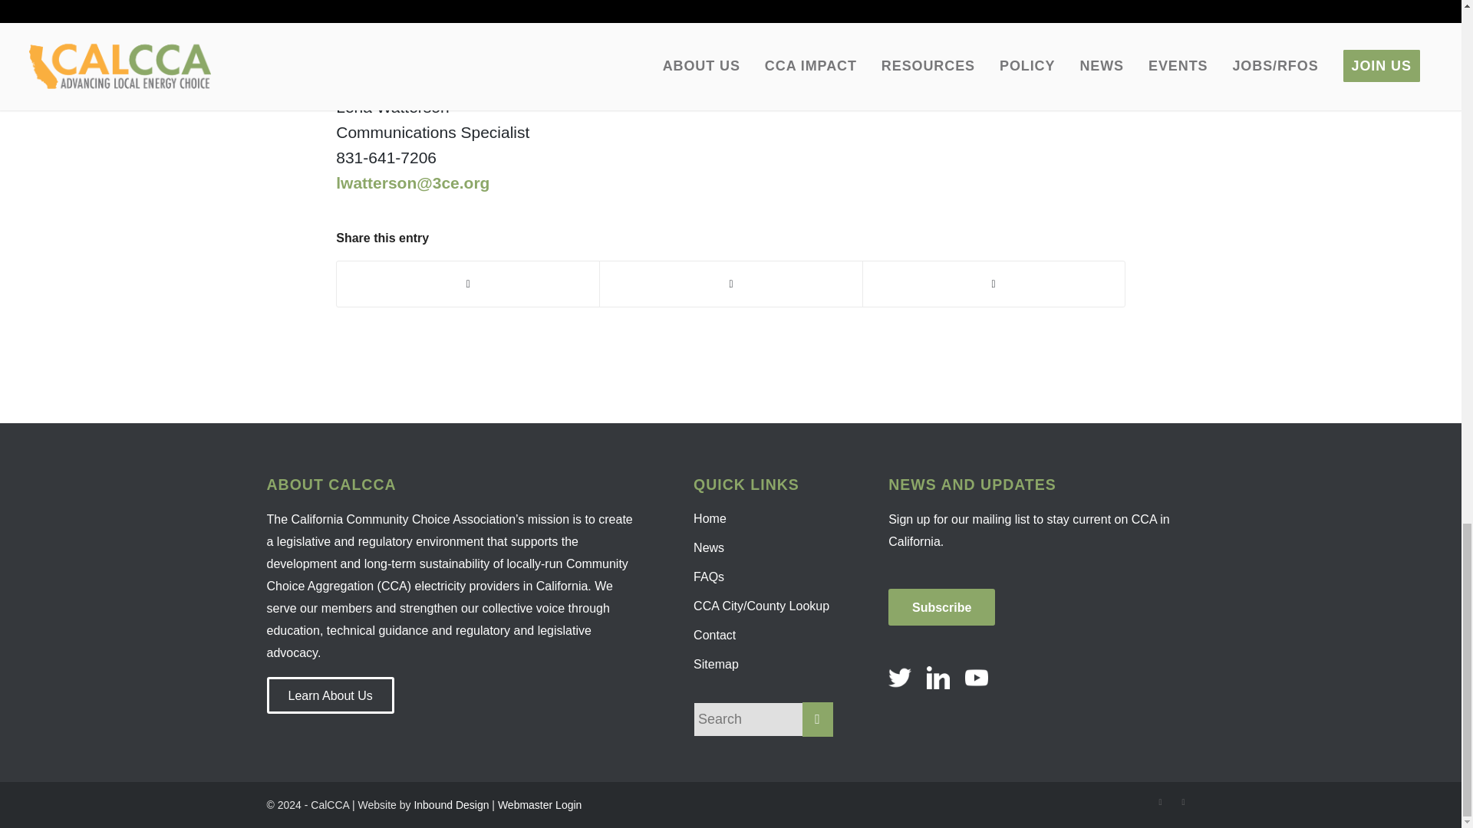 This screenshot has width=1473, height=828. Describe the element at coordinates (1160, 802) in the screenshot. I see `Twitter` at that location.